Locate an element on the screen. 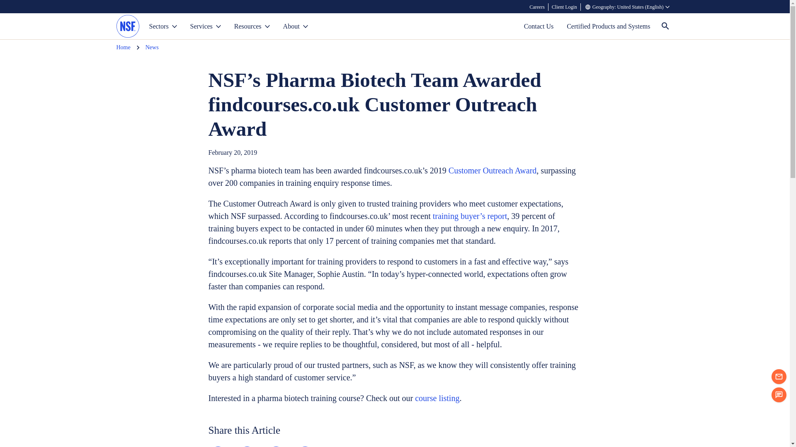  Chat with us is located at coordinates (779, 395).